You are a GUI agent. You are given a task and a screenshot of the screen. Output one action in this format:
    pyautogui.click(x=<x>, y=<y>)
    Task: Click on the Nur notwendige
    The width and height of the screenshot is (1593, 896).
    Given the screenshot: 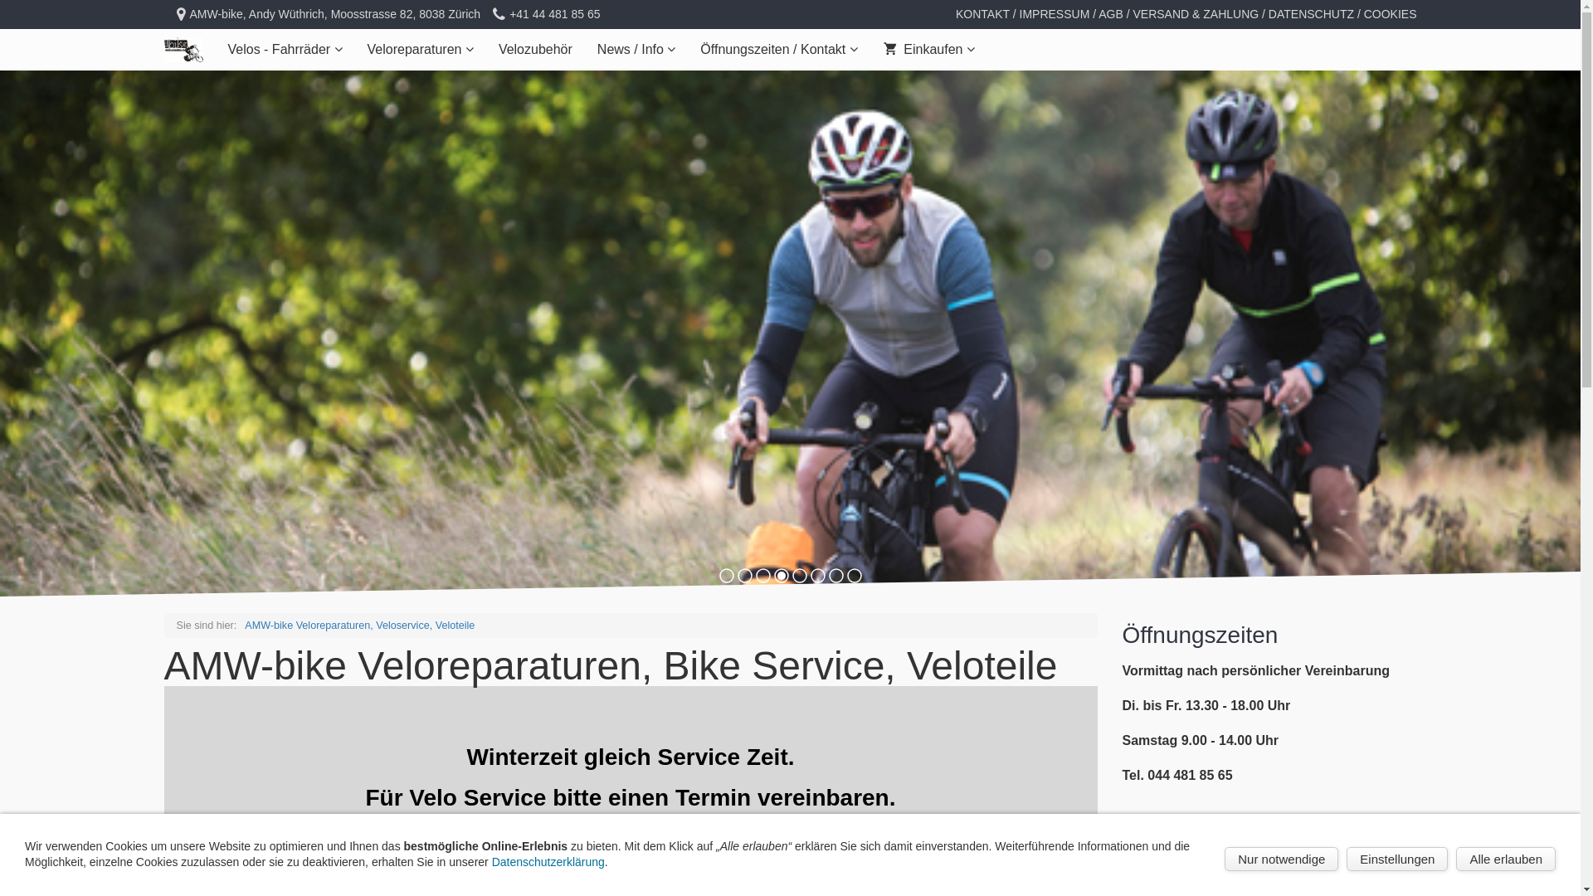 What is the action you would take?
    pyautogui.click(x=1281, y=859)
    